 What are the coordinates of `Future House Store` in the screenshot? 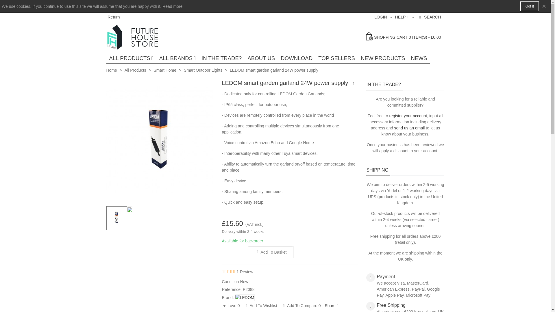 It's located at (138, 37).